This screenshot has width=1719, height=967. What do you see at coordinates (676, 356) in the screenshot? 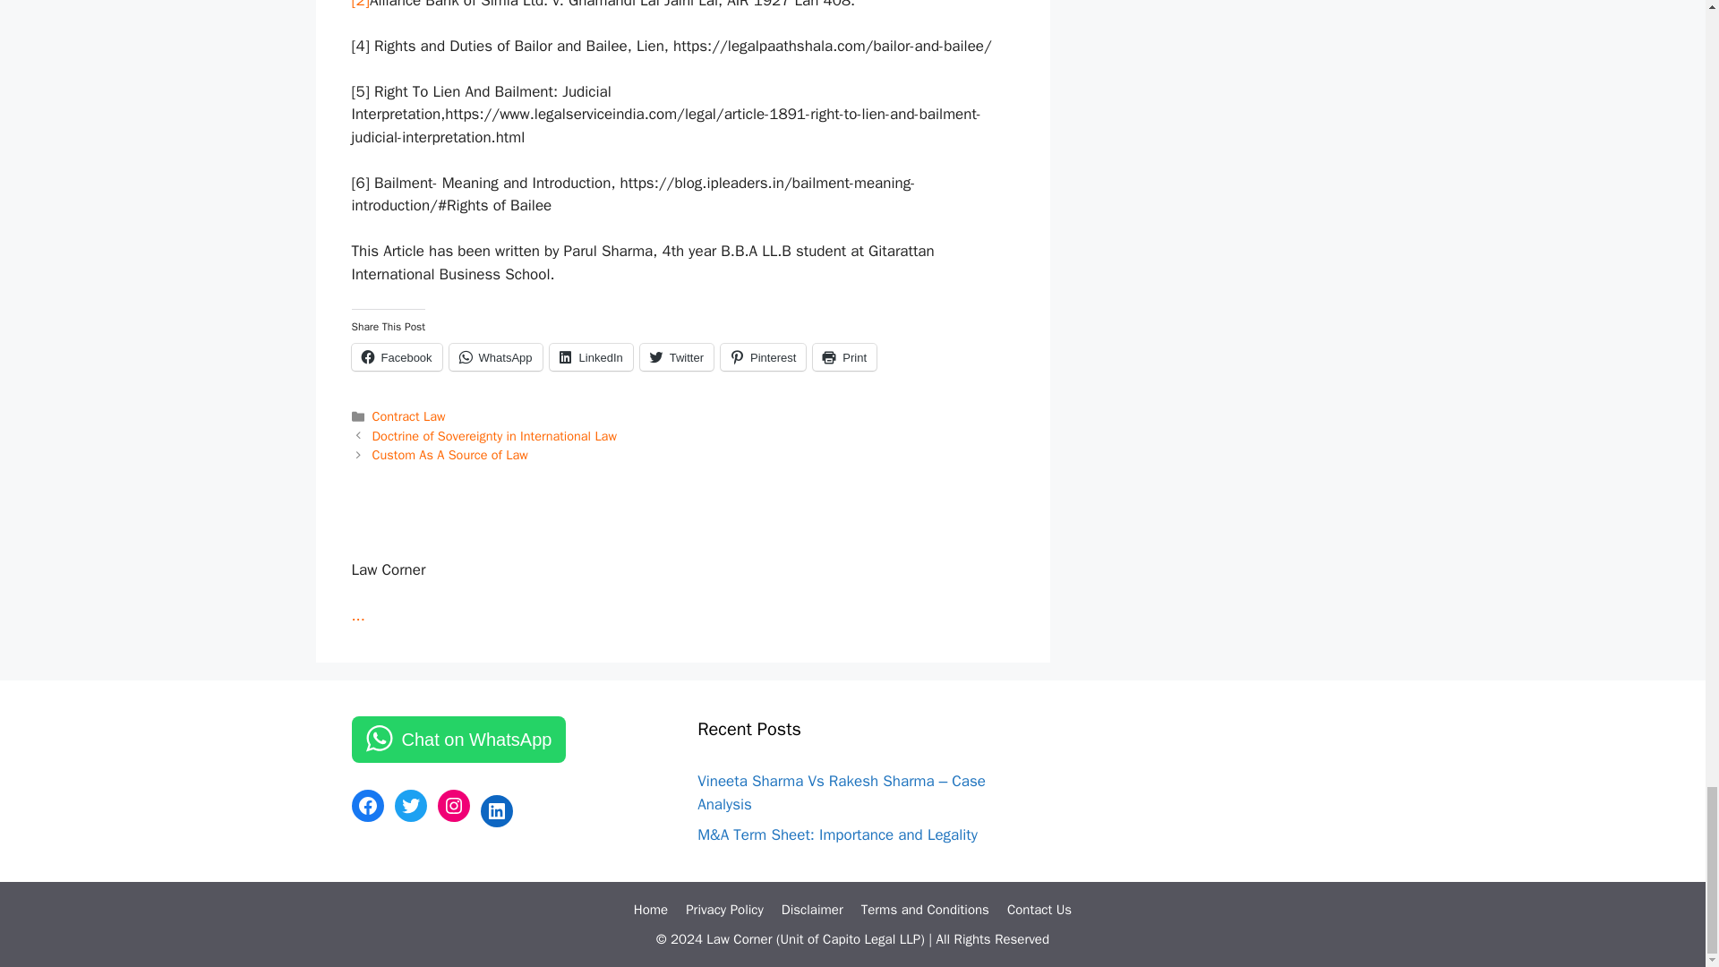
I see `Click to share on Twitter` at bounding box center [676, 356].